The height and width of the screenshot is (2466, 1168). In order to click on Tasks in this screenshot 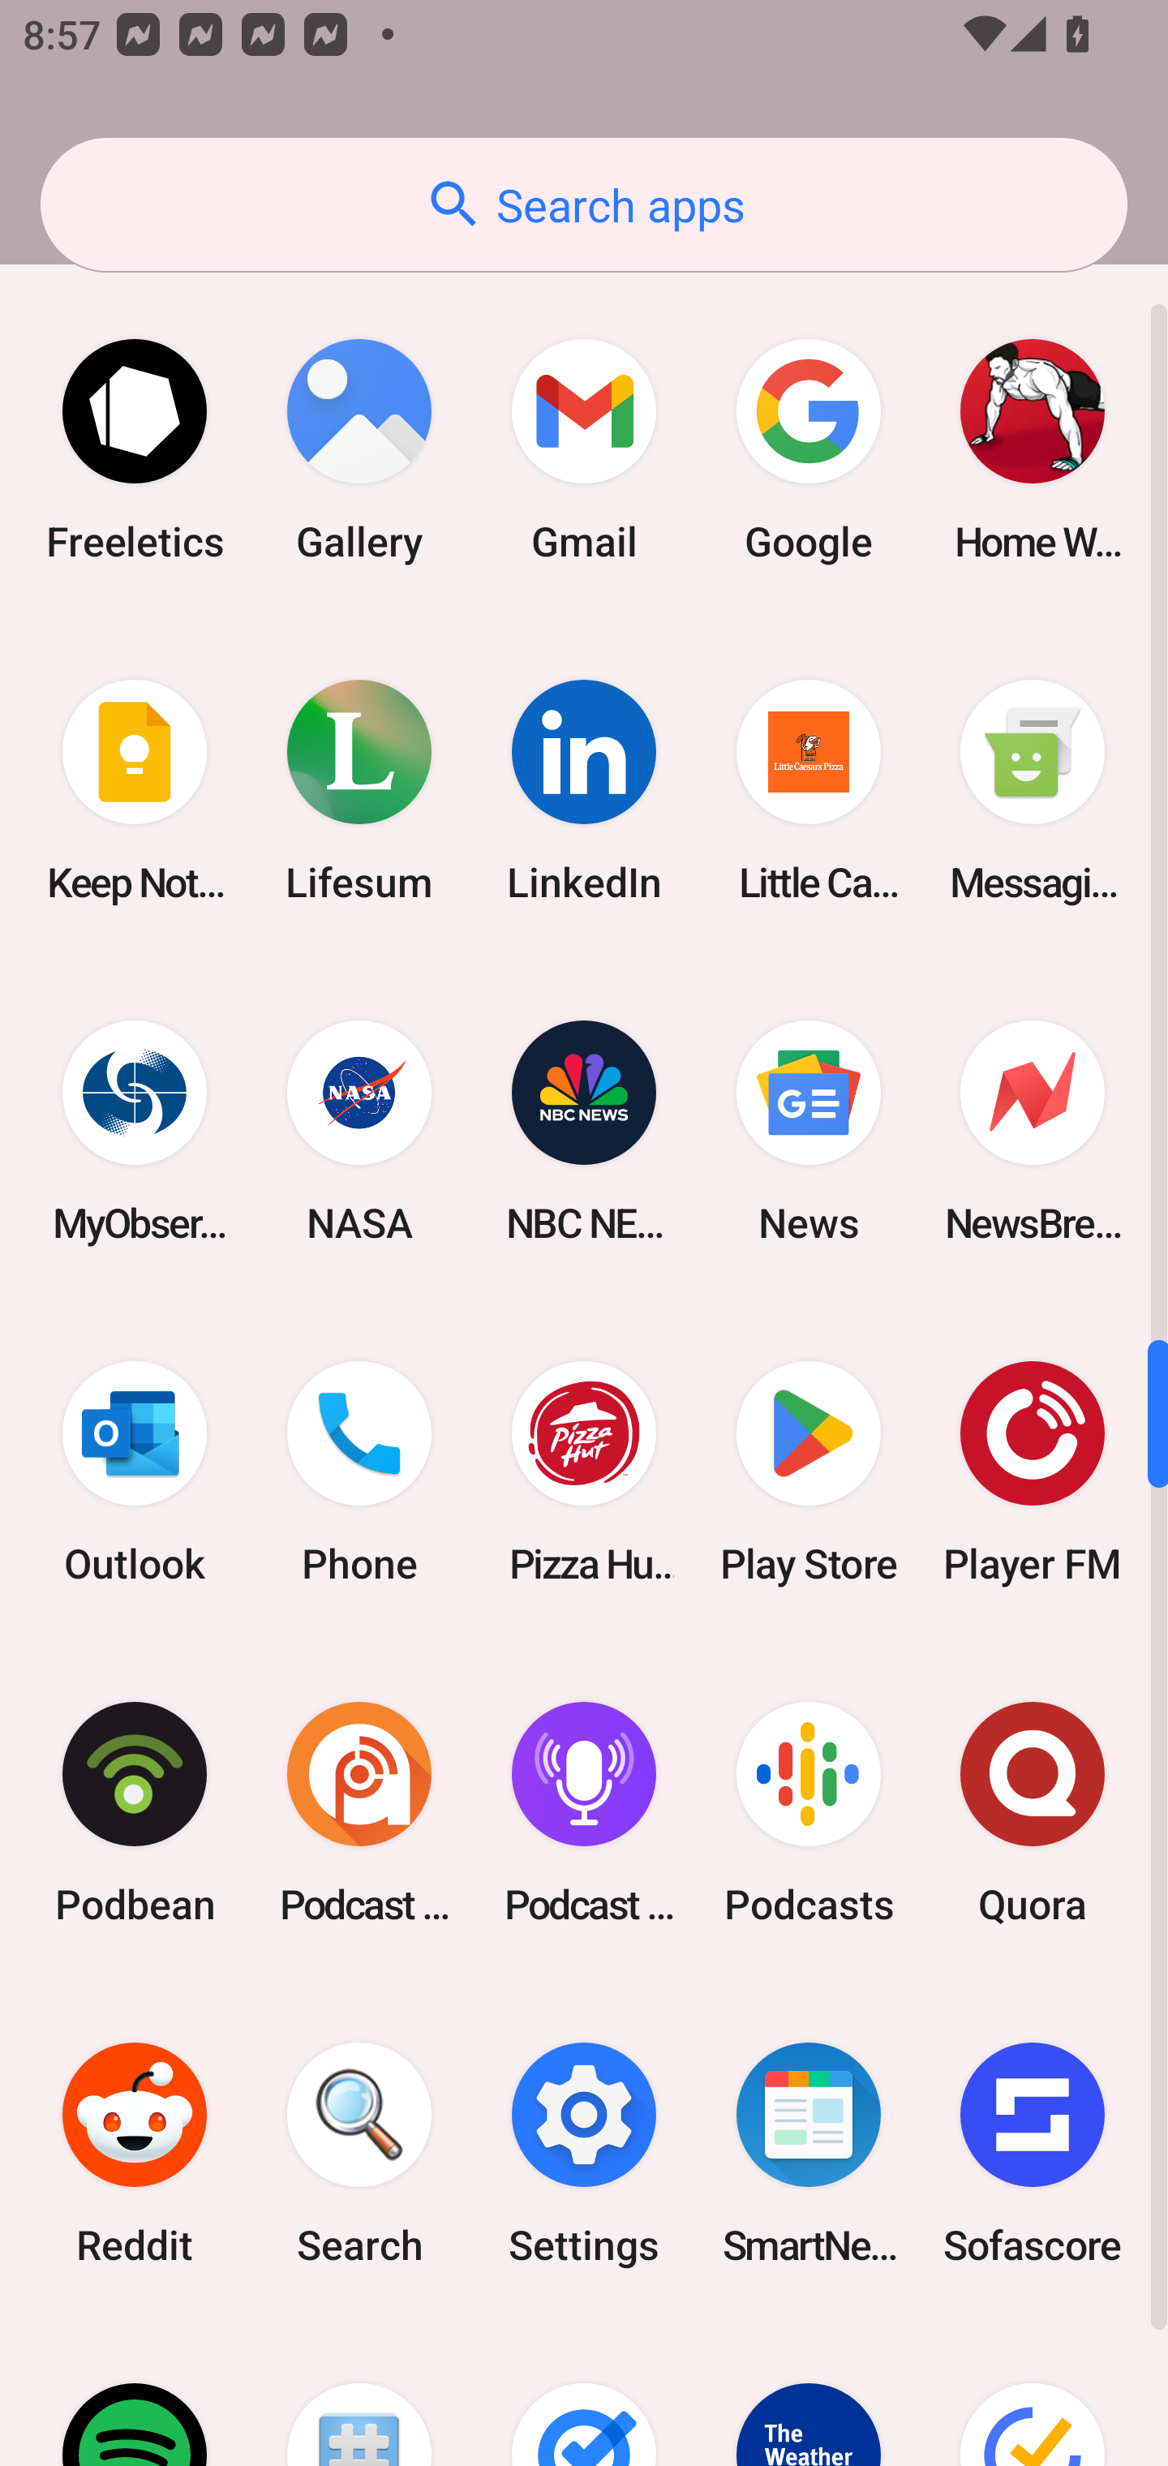, I will do `click(584, 2395)`.